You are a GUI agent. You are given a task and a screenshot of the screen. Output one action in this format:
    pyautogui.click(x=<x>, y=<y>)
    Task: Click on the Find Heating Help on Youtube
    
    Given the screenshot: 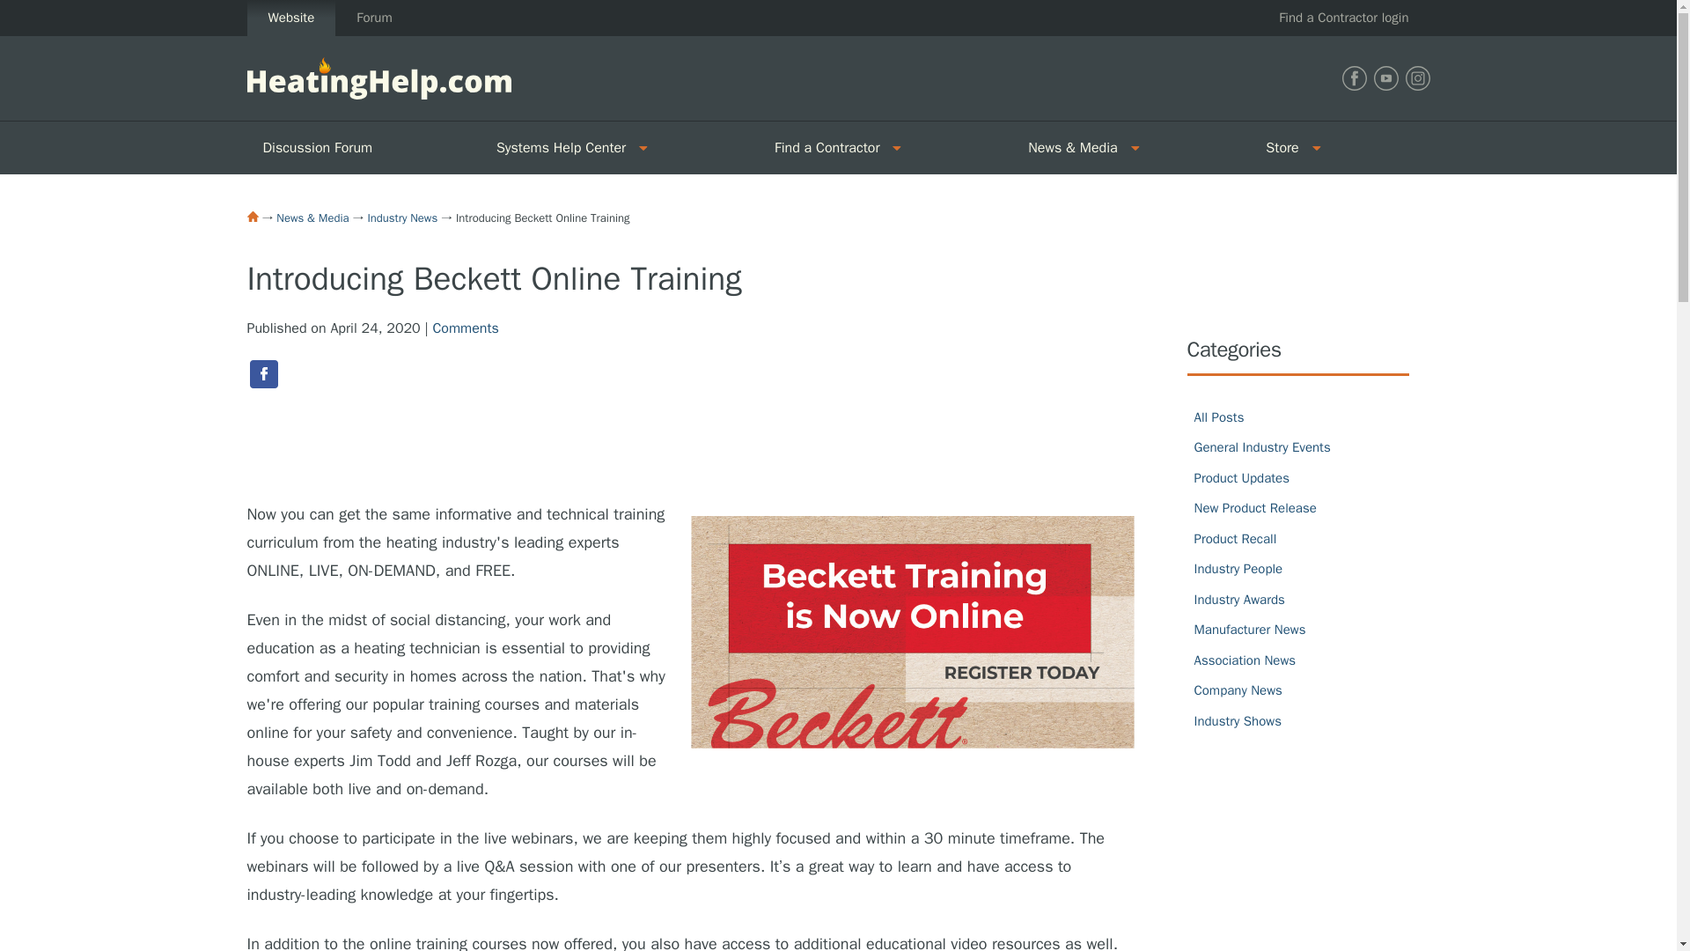 What is the action you would take?
    pyautogui.click(x=1385, y=77)
    